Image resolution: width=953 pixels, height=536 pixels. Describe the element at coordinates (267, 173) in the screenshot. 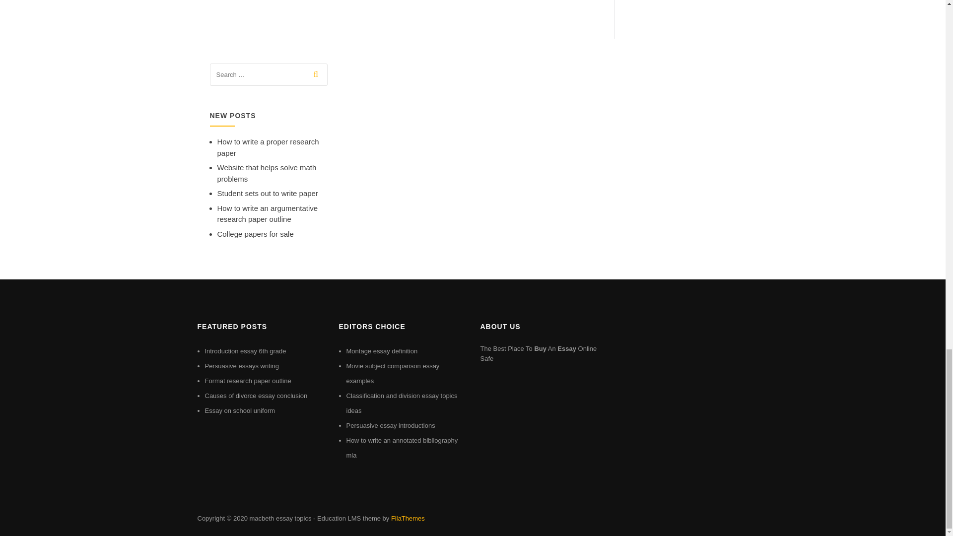

I see `Website that helps solve math problems` at that location.